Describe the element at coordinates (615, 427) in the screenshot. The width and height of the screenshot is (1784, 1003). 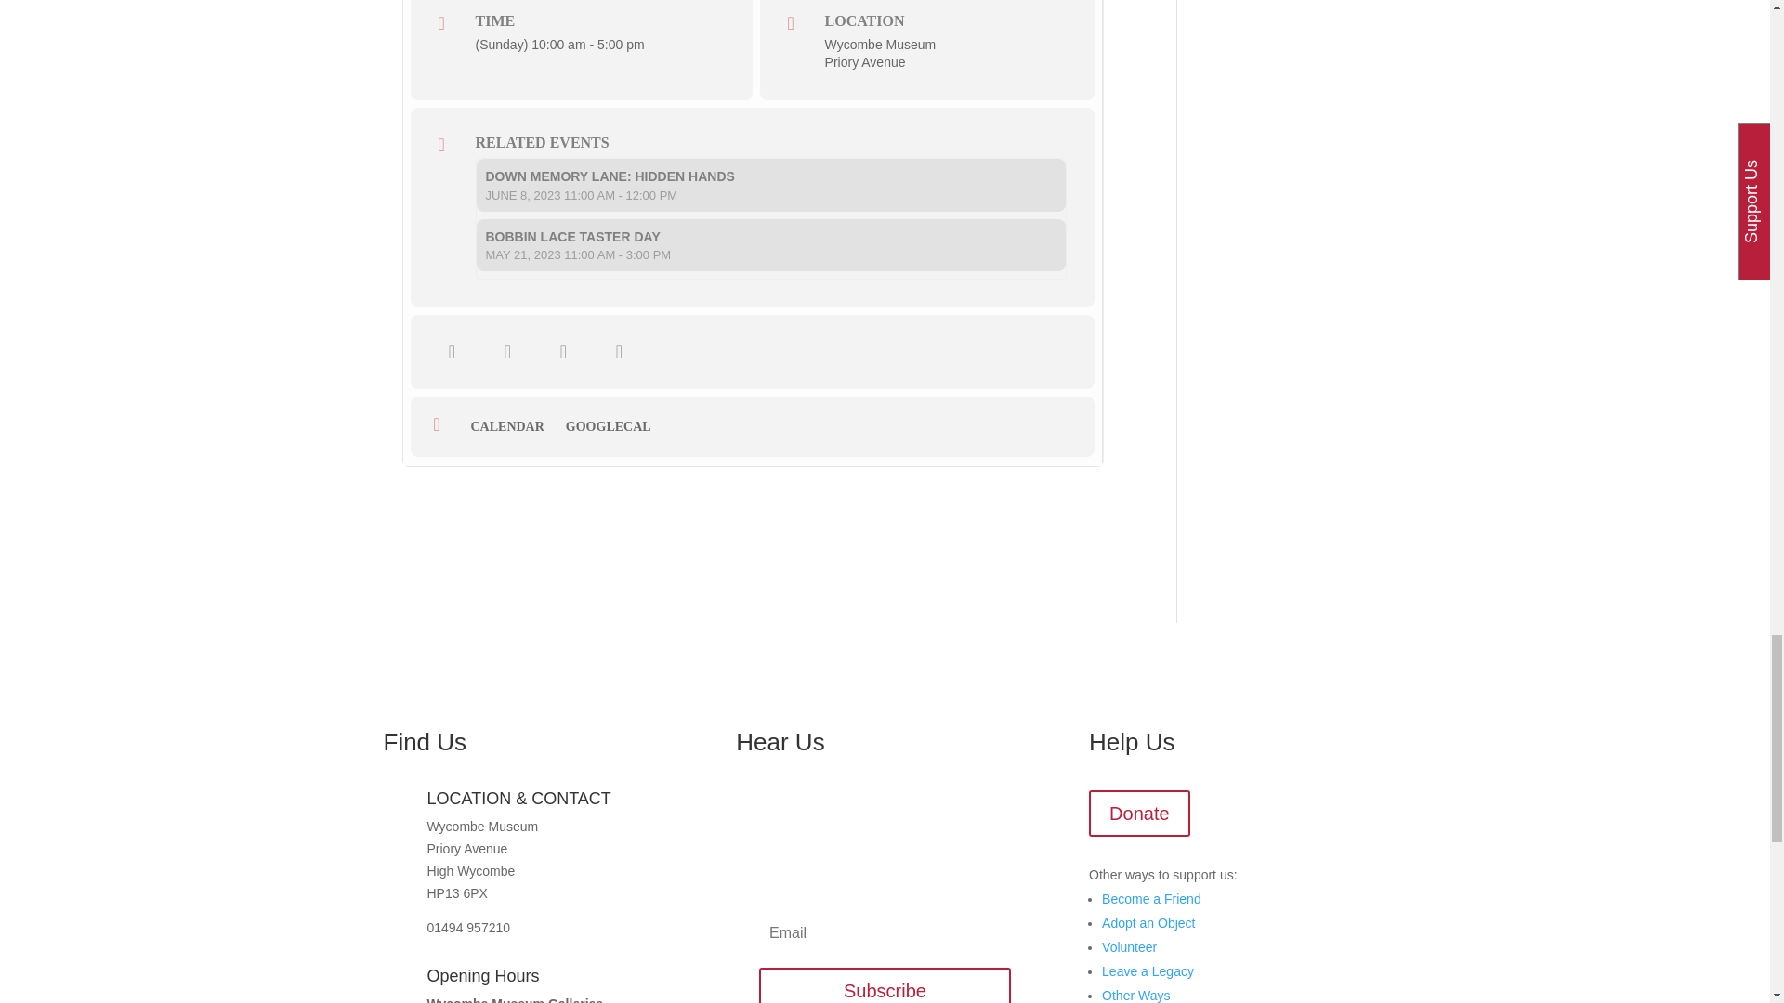
I see `Add to google calendar` at that location.